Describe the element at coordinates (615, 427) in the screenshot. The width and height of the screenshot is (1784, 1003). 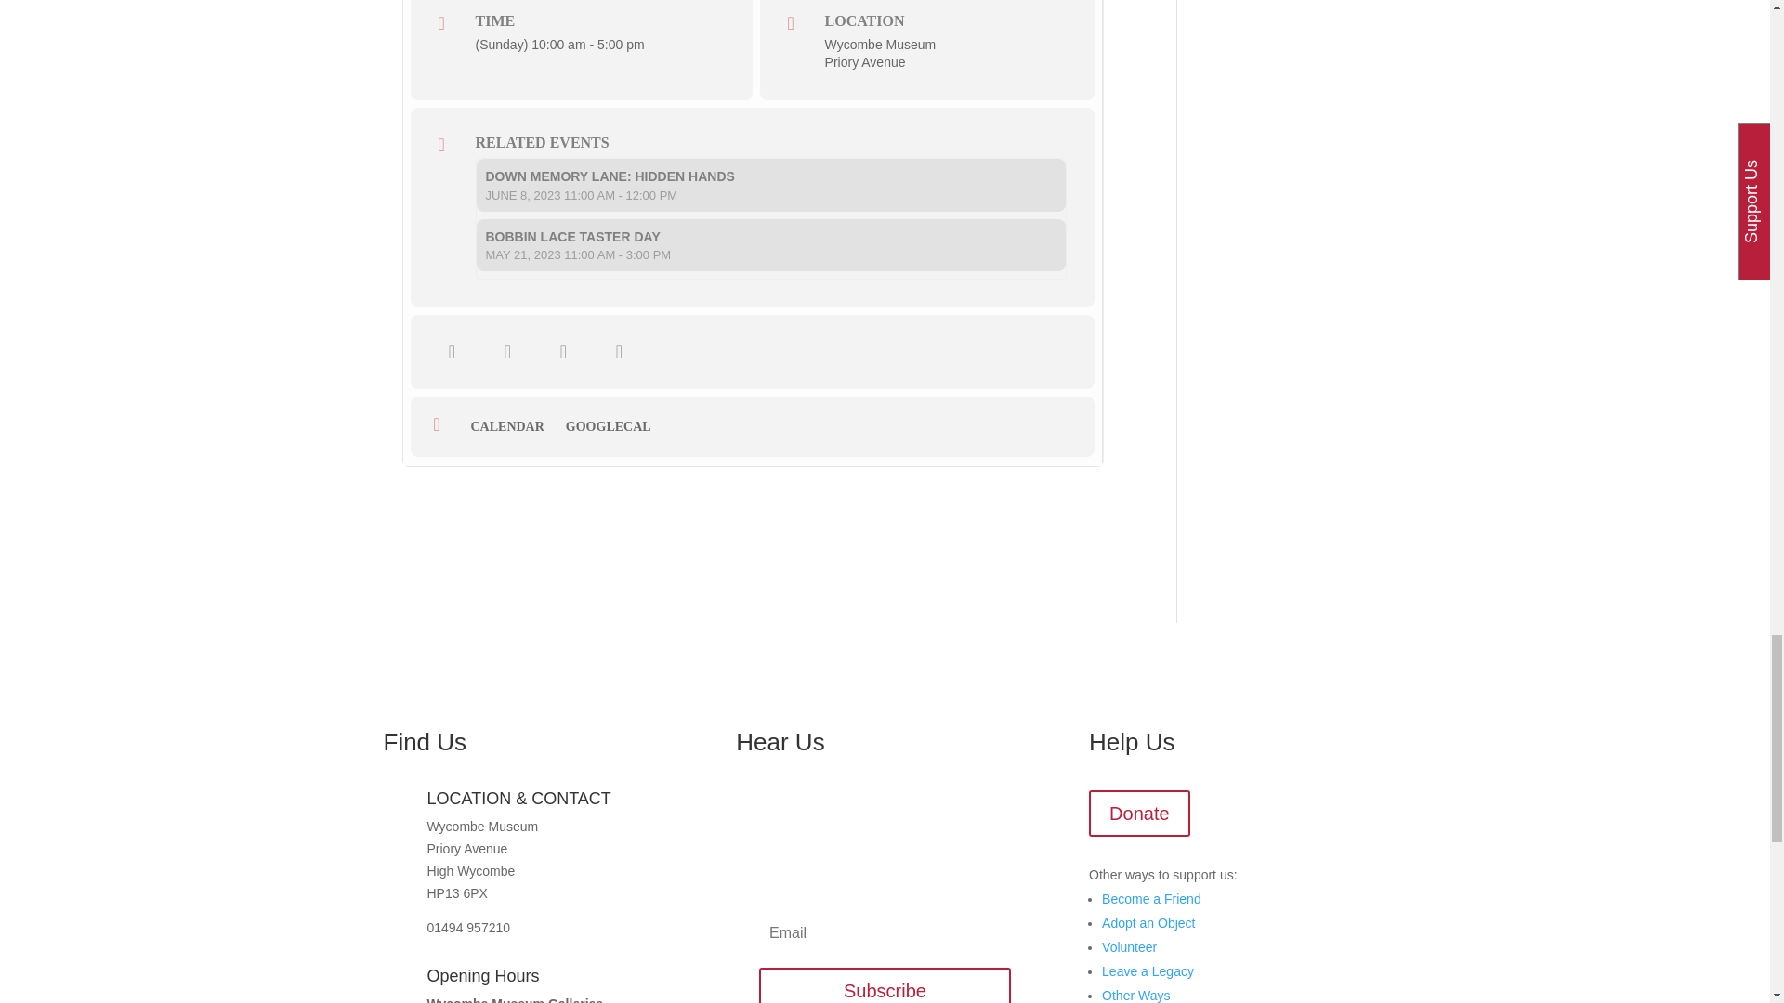
I see `Add to google calendar` at that location.